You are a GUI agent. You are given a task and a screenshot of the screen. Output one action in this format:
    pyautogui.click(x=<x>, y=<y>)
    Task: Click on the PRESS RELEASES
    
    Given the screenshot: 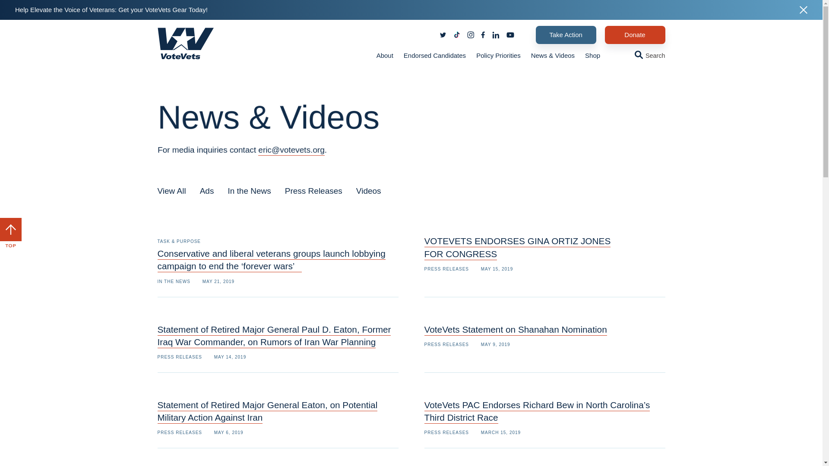 What is the action you would take?
    pyautogui.click(x=509, y=35)
    